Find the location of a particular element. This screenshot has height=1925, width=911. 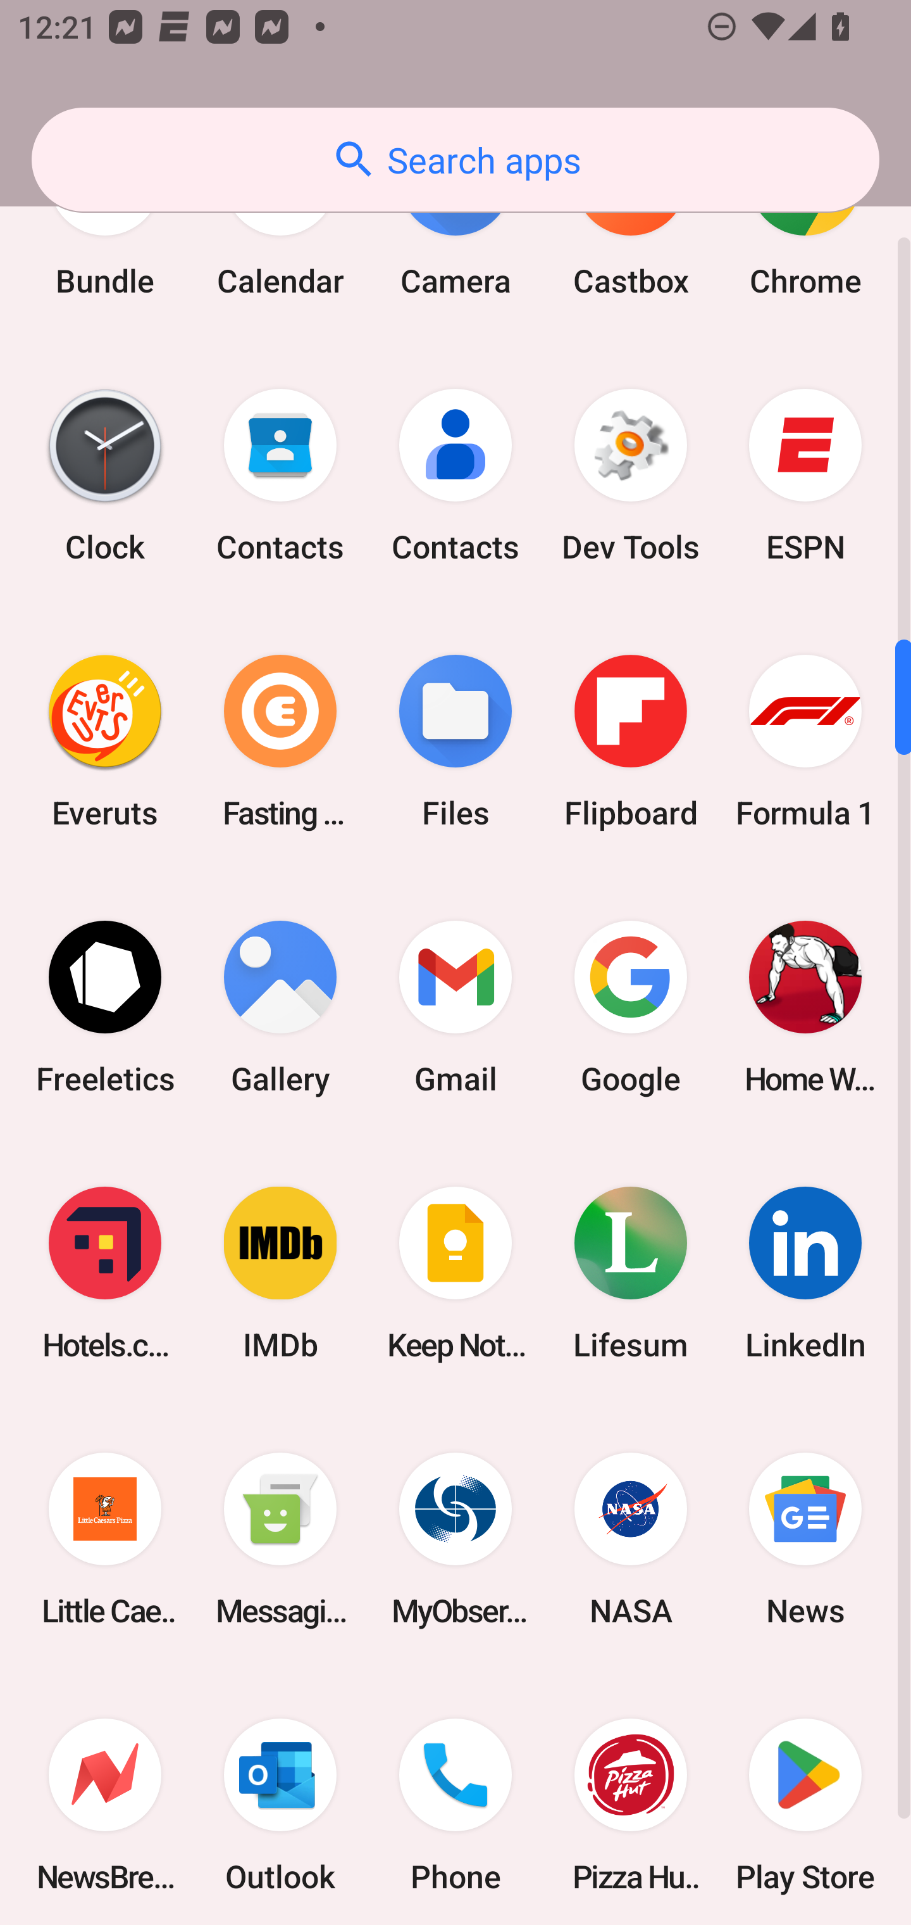

LinkedIn is located at coordinates (805, 1273).